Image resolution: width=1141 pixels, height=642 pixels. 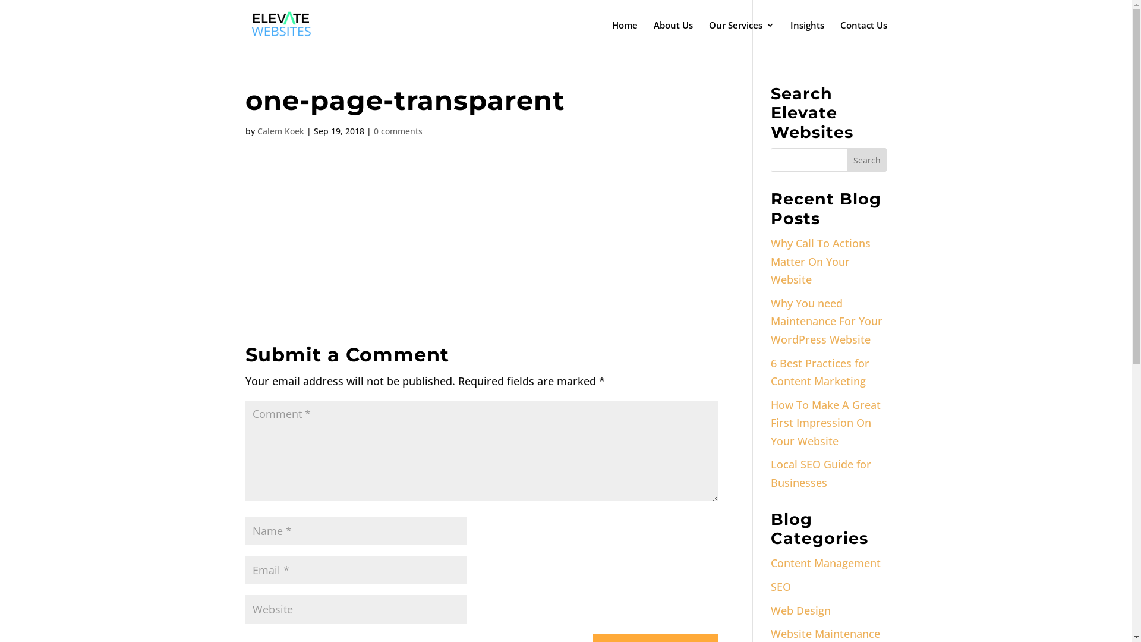 What do you see at coordinates (826, 563) in the screenshot?
I see `Content Management` at bounding box center [826, 563].